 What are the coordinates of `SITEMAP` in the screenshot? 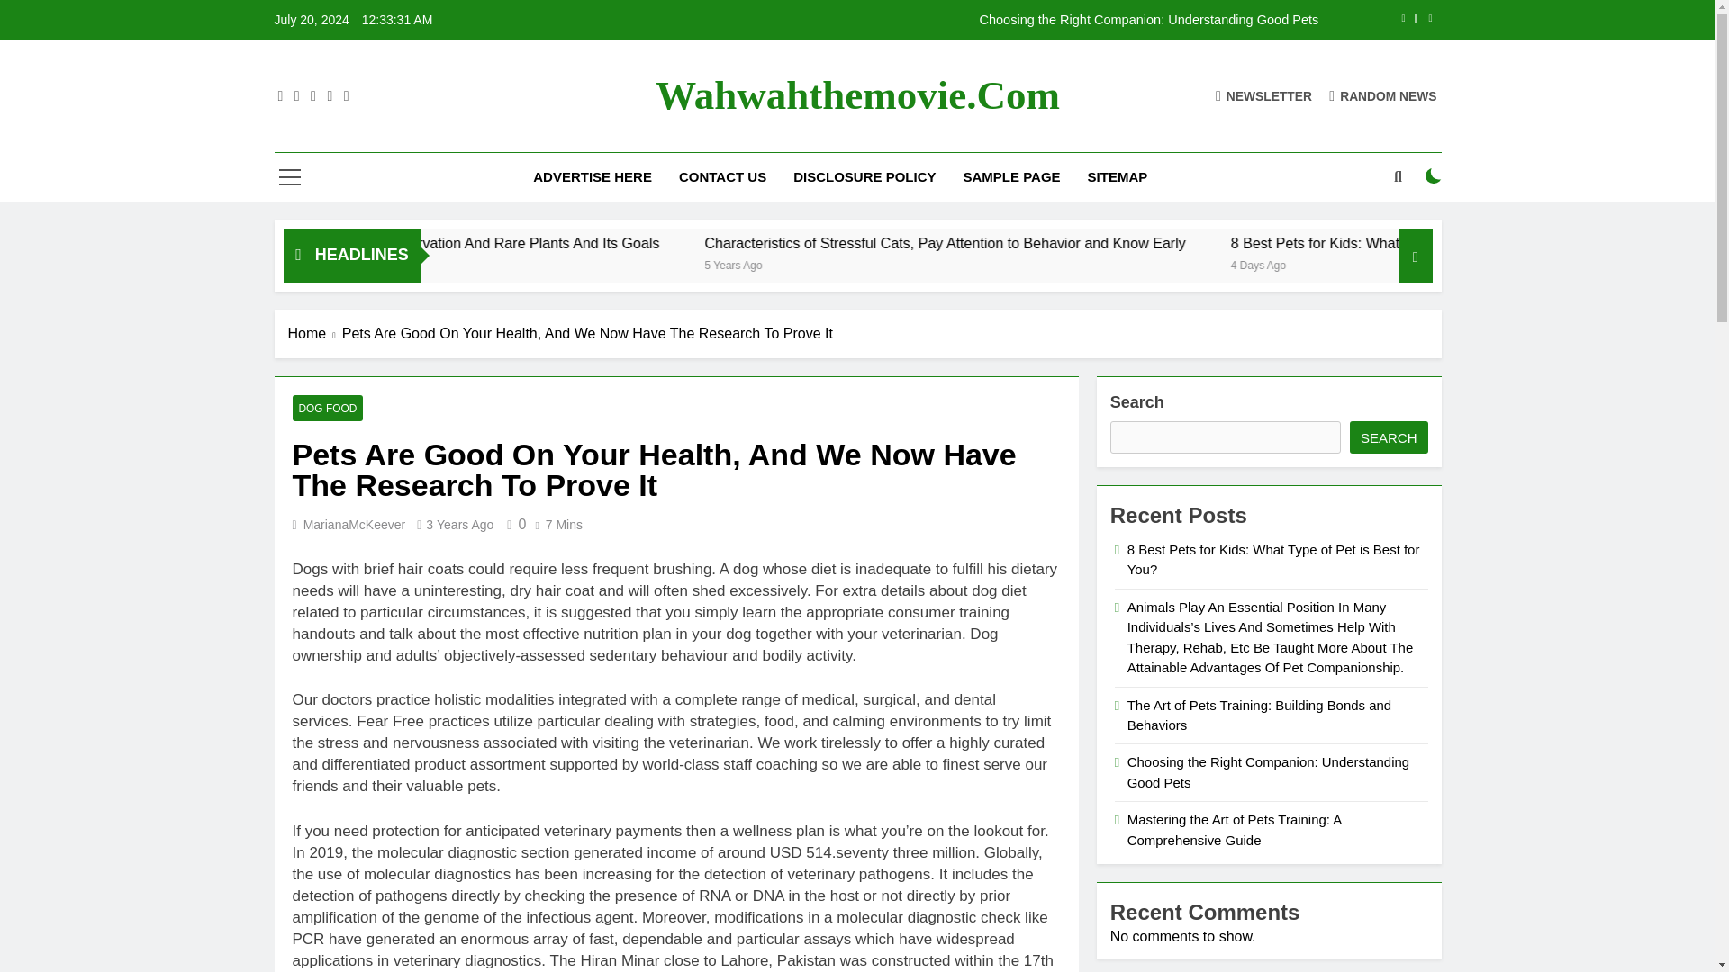 It's located at (1118, 176).